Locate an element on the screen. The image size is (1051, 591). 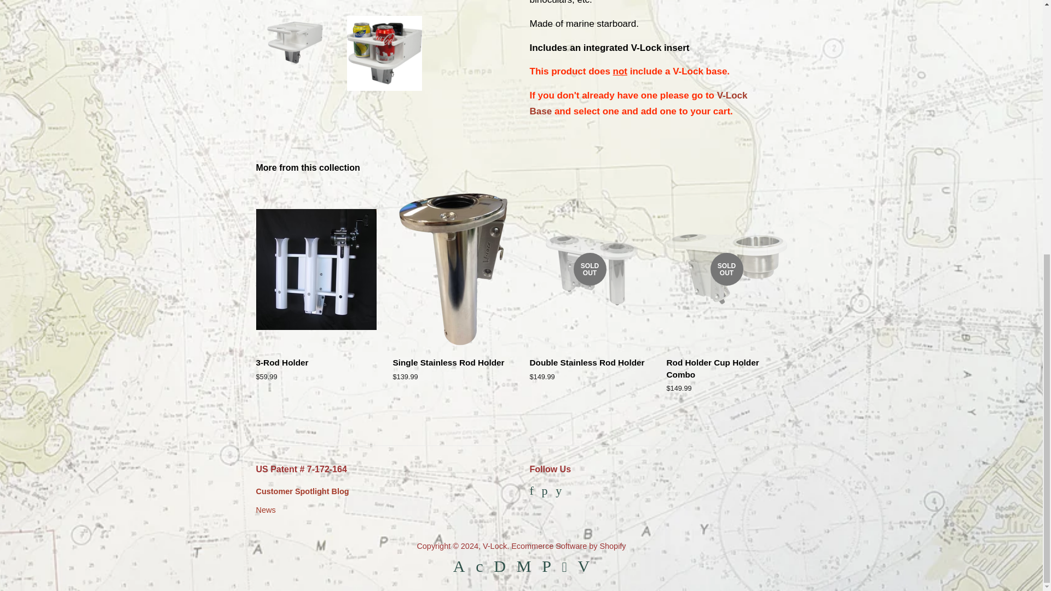
Ecommerce Software by Shopify is located at coordinates (568, 546).